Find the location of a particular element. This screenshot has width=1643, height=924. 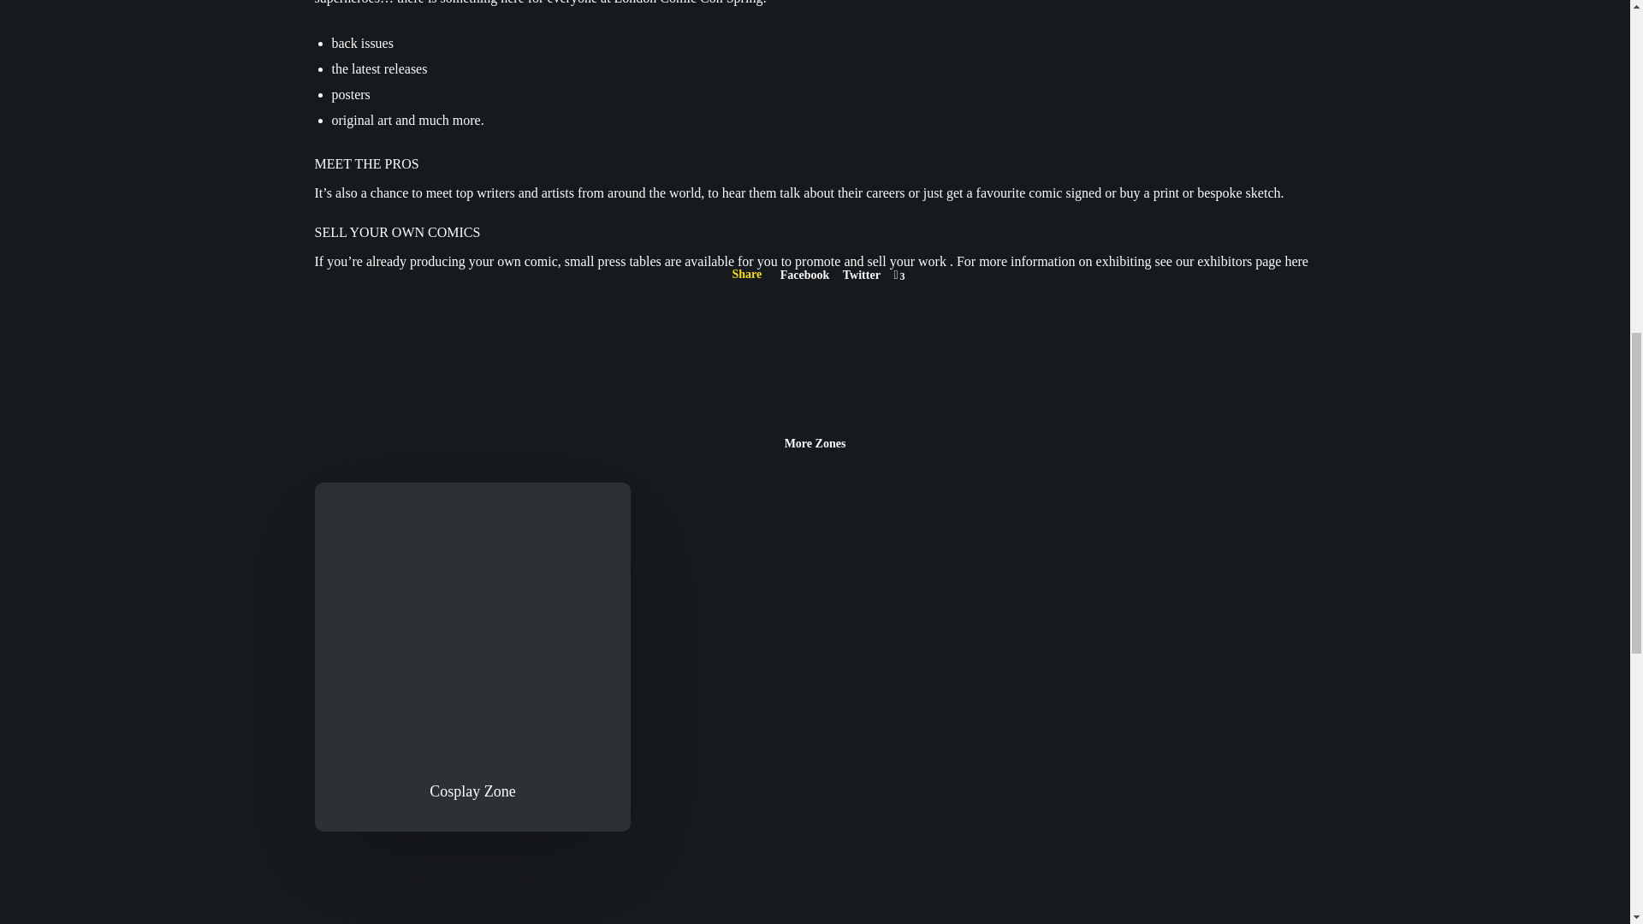

Twitter is located at coordinates (861, 275).